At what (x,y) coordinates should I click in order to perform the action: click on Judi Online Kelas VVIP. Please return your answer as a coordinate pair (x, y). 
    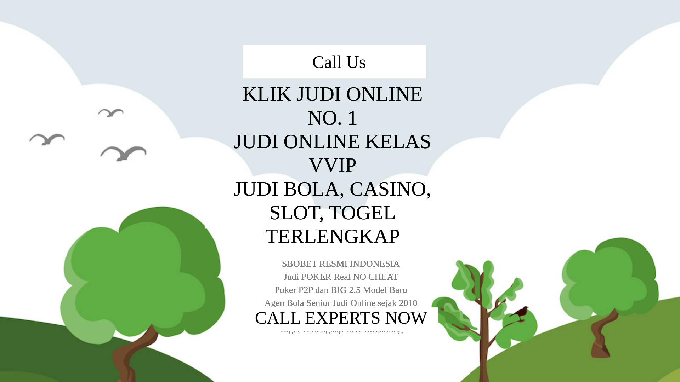
    Looking at the image, I should click on (340, 144).